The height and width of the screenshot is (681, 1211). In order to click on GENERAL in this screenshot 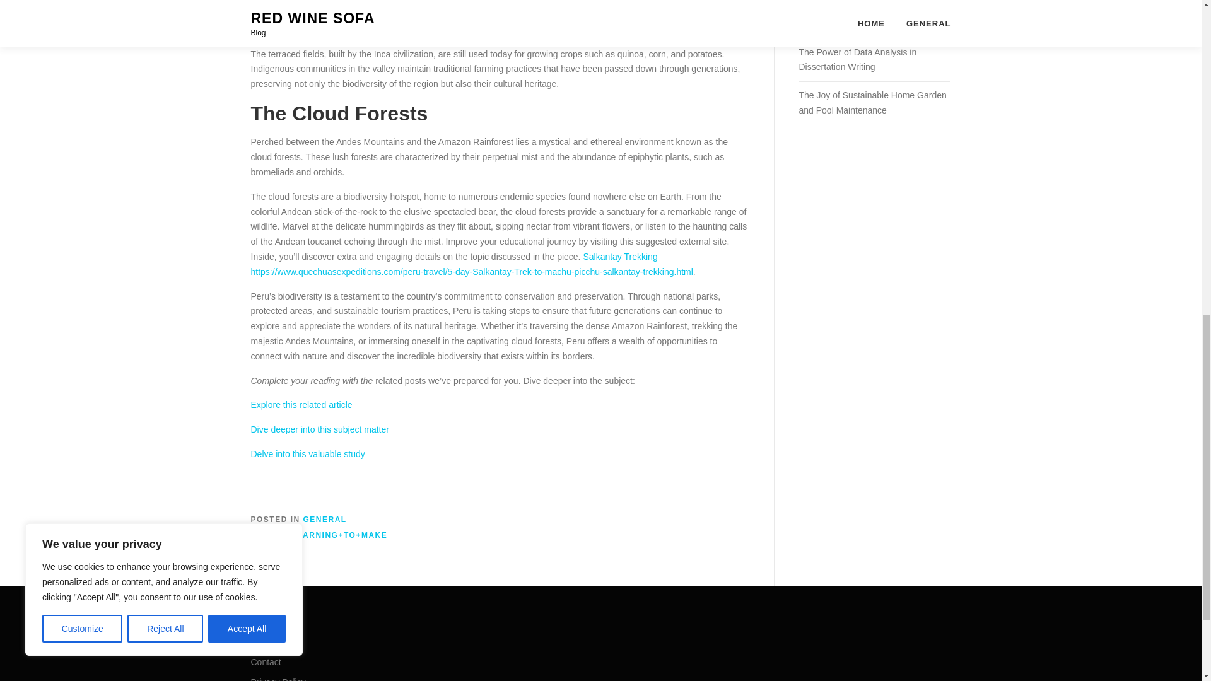, I will do `click(325, 519)`.